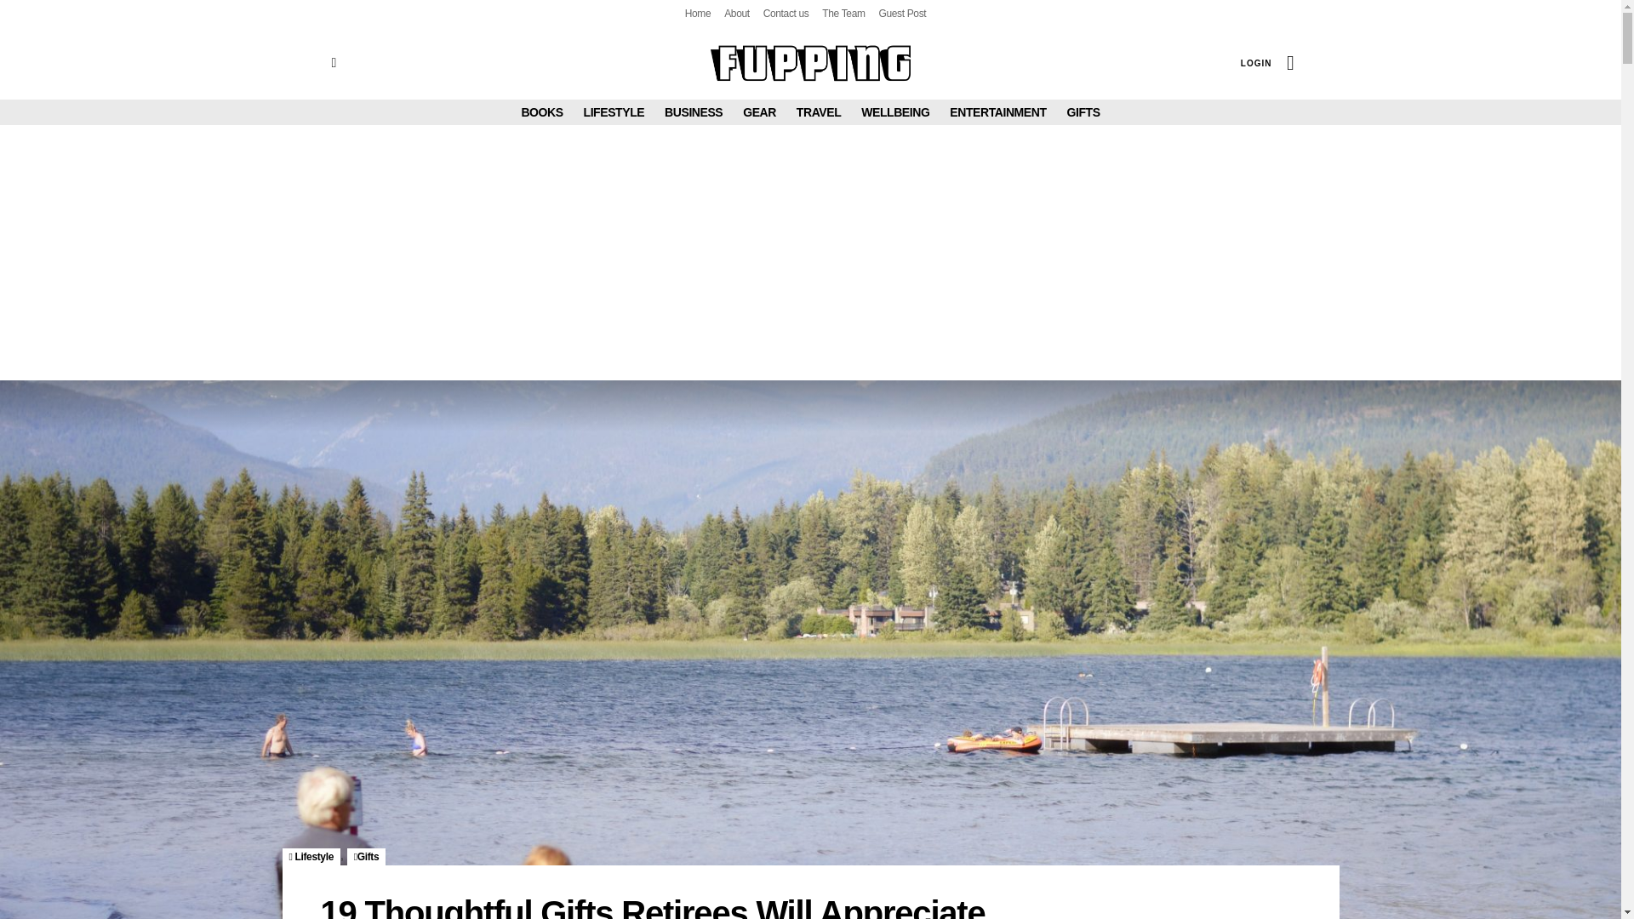  I want to click on ENTERTAINMENT, so click(997, 111).